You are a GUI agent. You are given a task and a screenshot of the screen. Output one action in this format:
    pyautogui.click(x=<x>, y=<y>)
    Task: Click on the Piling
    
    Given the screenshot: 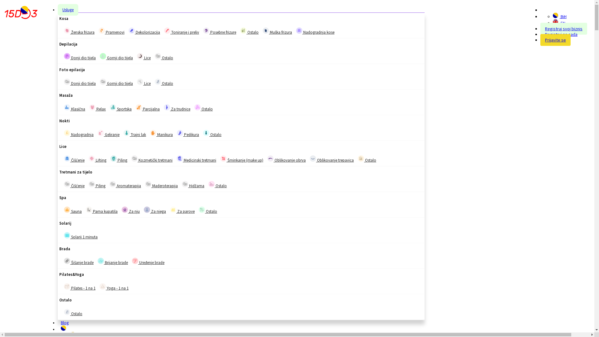 What is the action you would take?
    pyautogui.click(x=97, y=185)
    